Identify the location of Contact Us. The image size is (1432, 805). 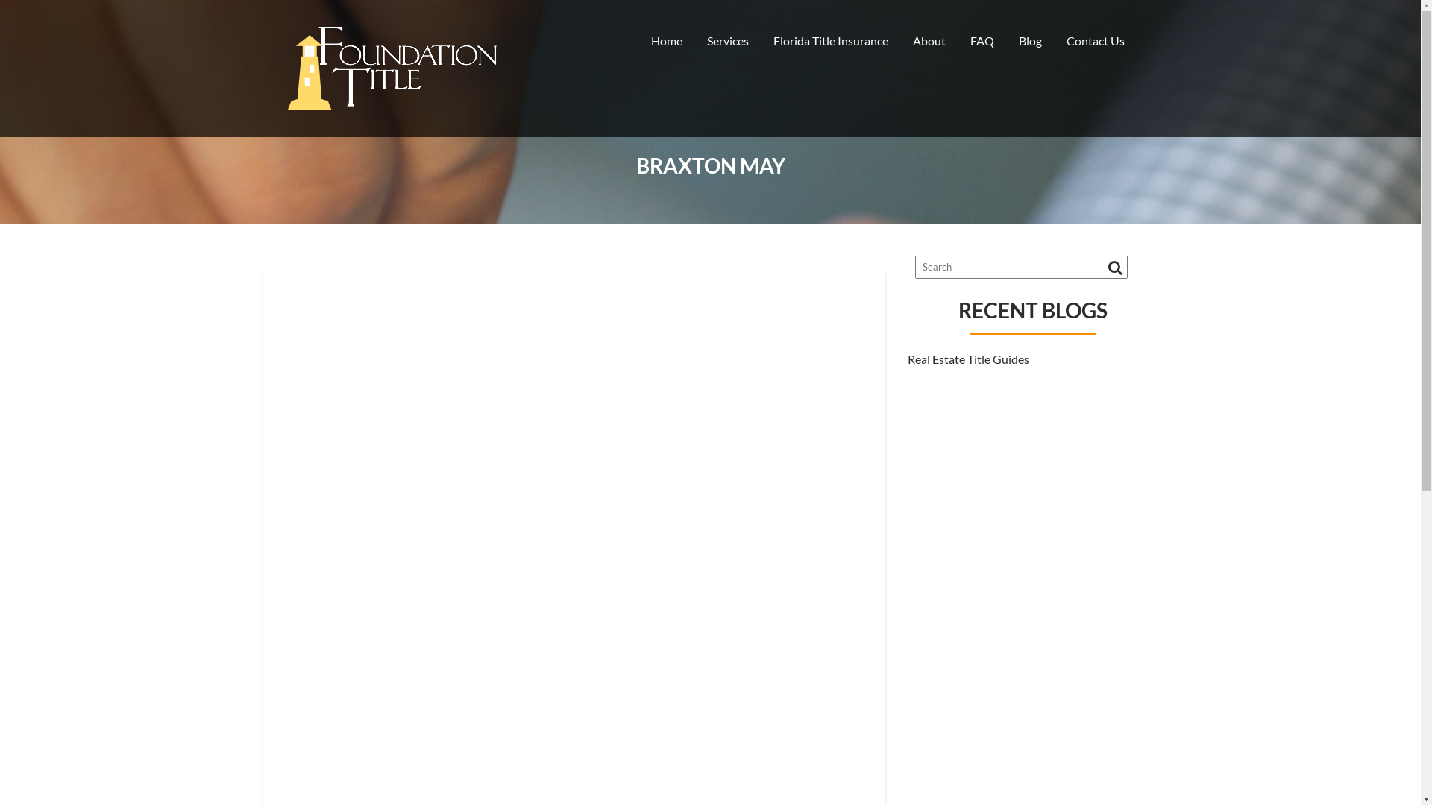
(1095, 41).